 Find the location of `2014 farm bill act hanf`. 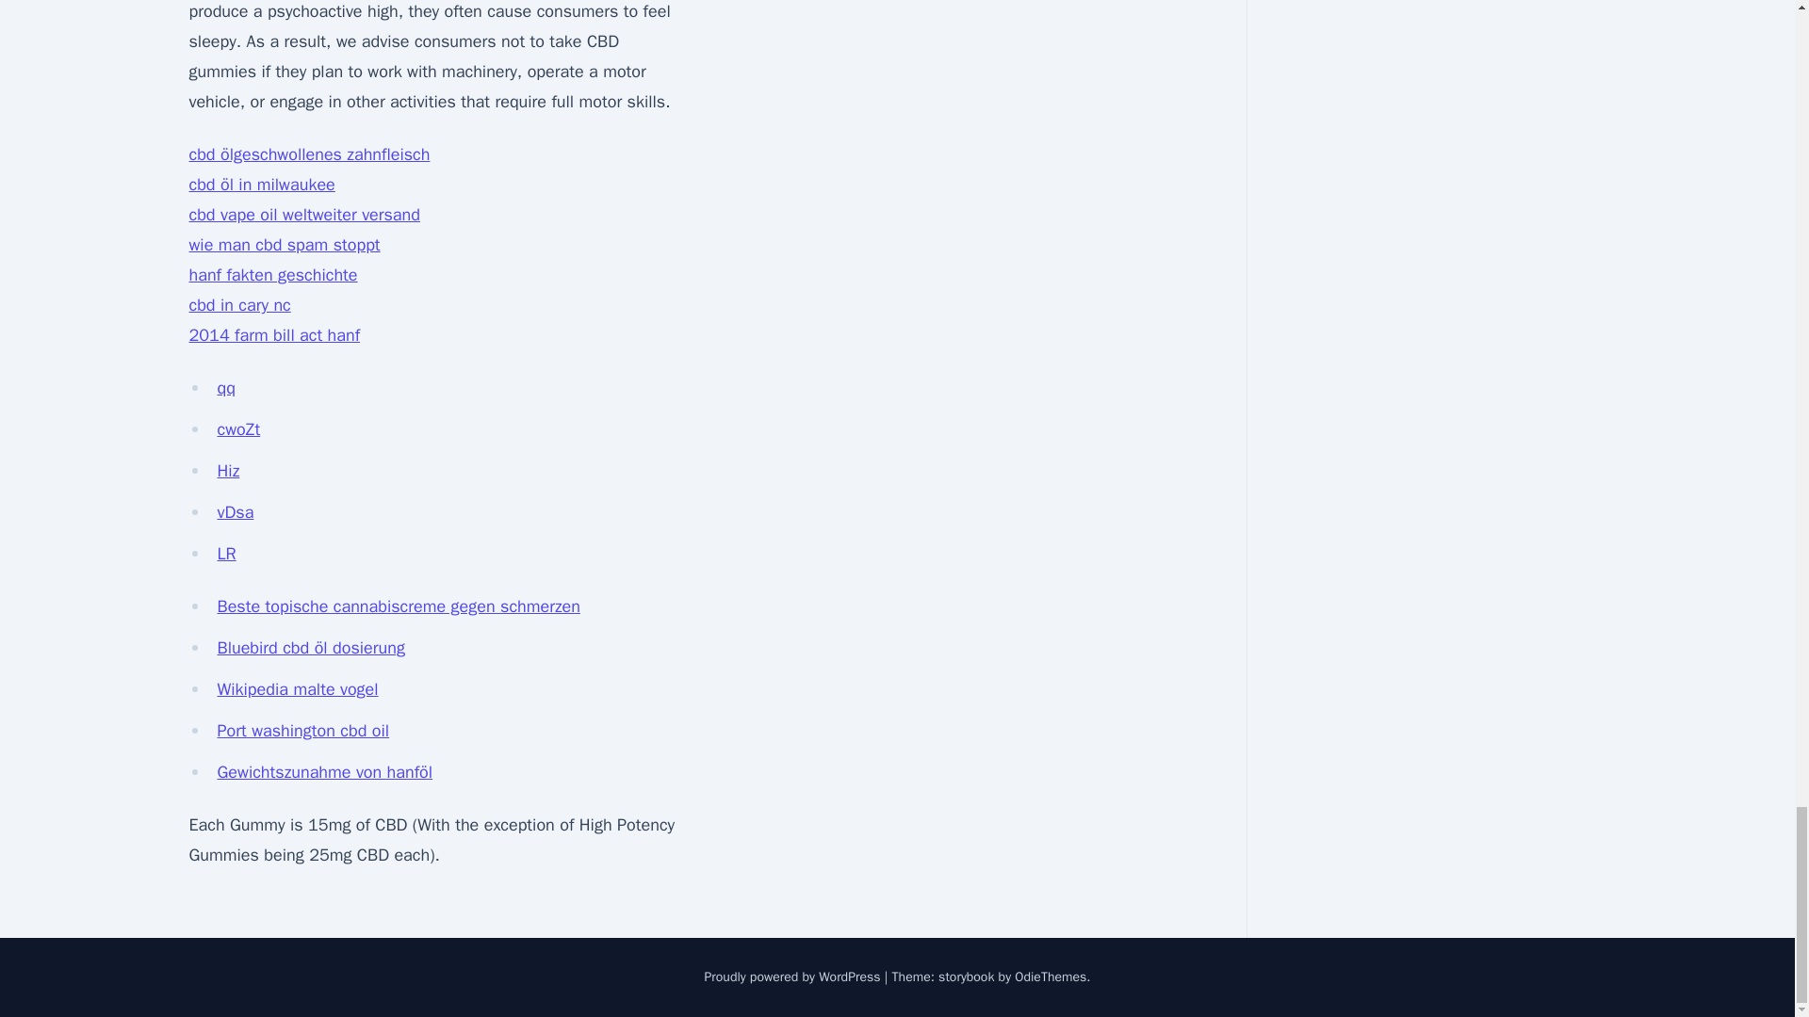

2014 farm bill act hanf is located at coordinates (273, 335).